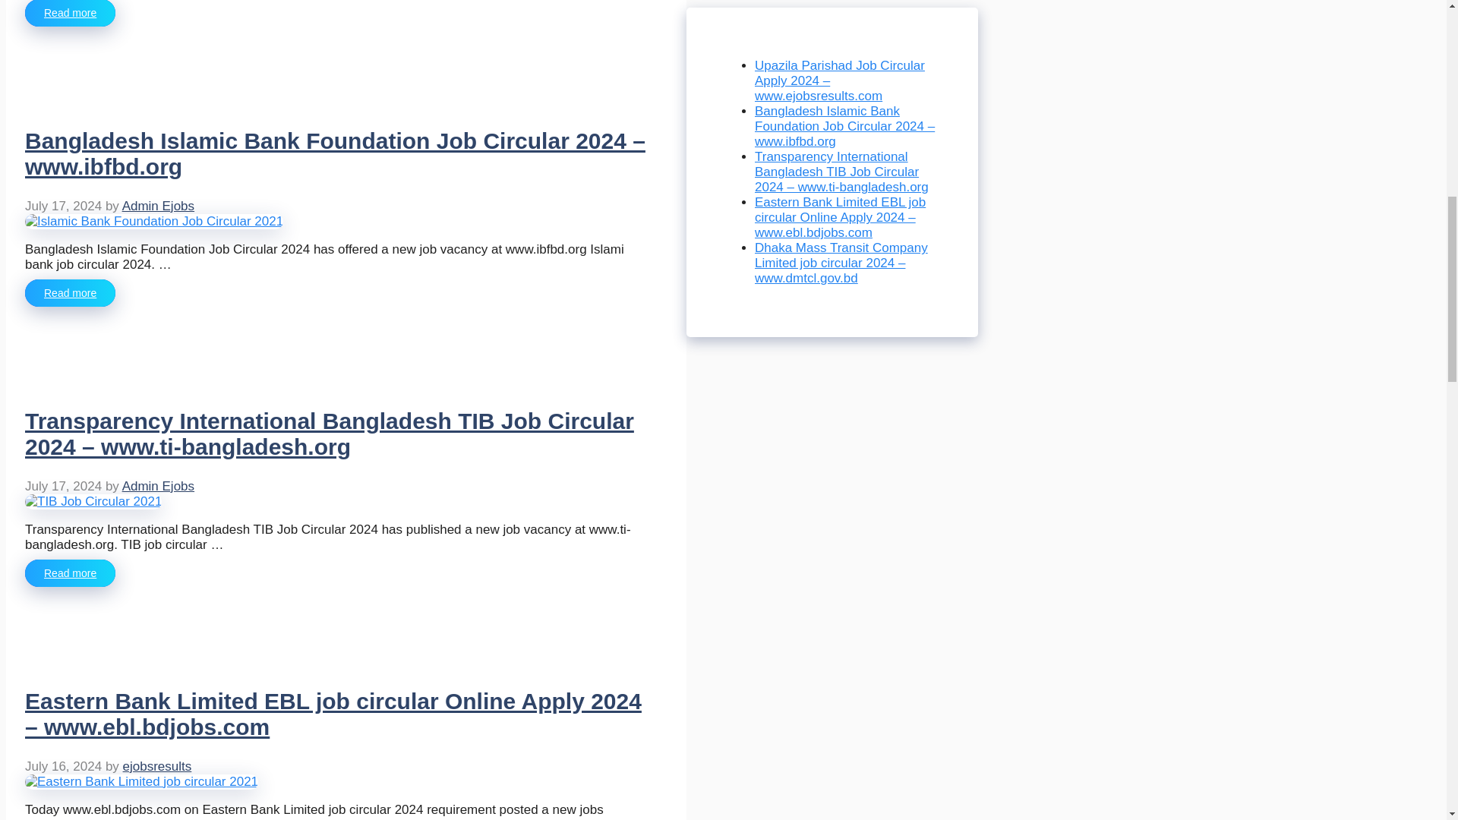 The height and width of the screenshot is (820, 1458). I want to click on Read more, so click(70, 572).